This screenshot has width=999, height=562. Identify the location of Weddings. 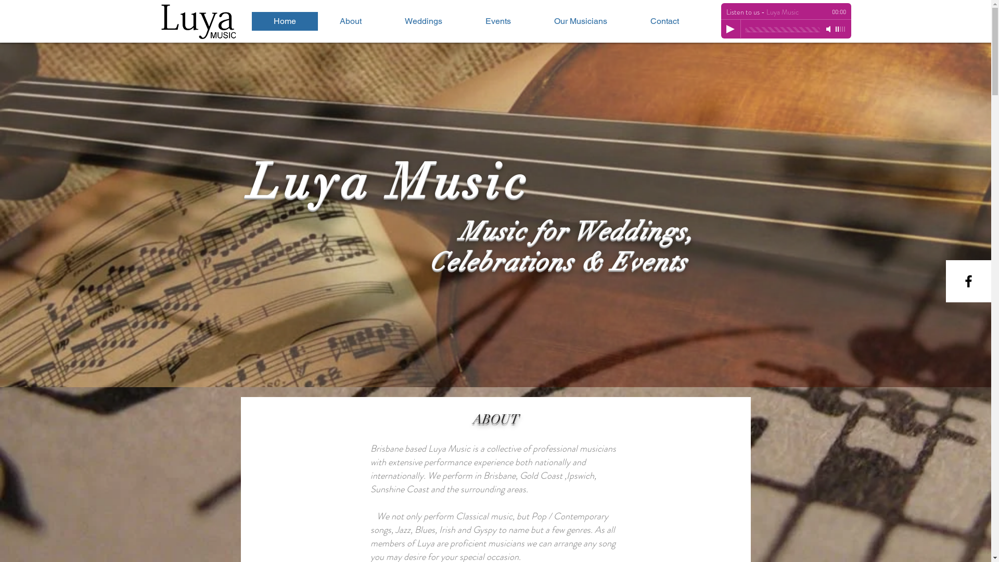
(424, 21).